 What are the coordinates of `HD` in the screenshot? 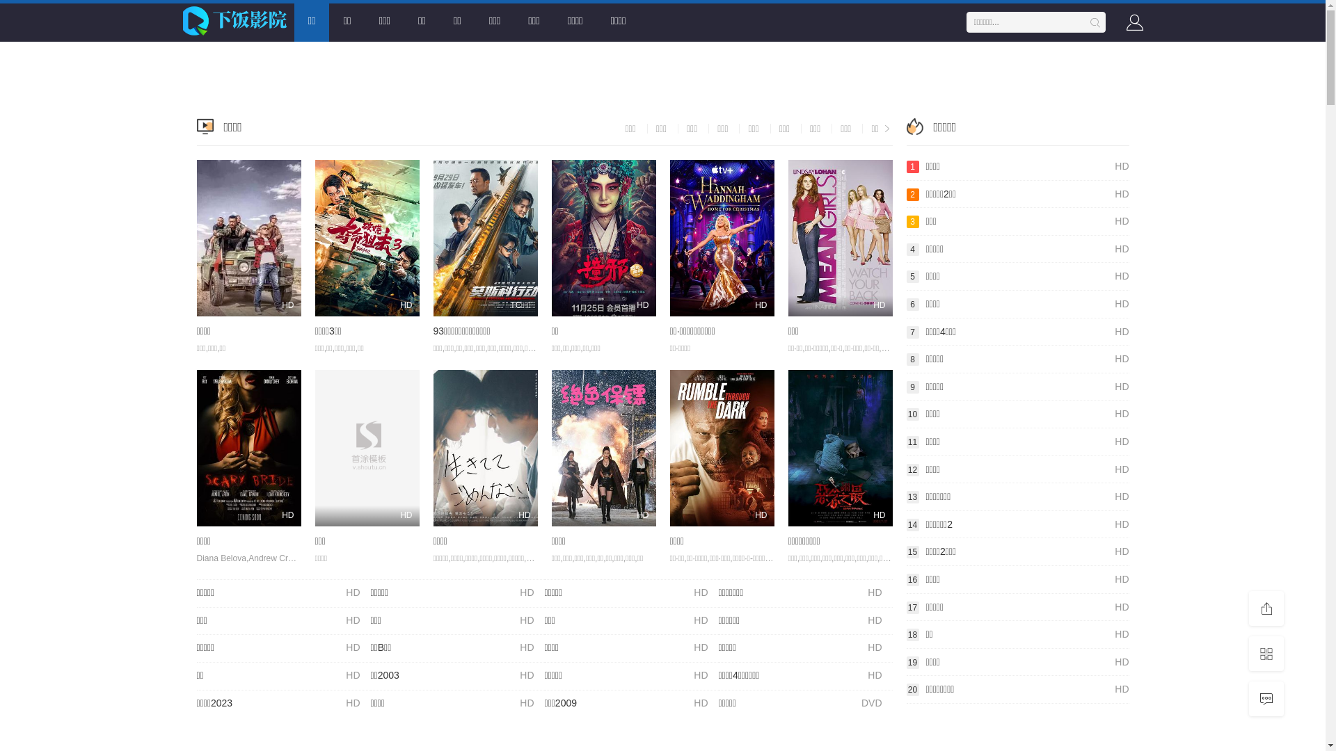 It's located at (840, 448).